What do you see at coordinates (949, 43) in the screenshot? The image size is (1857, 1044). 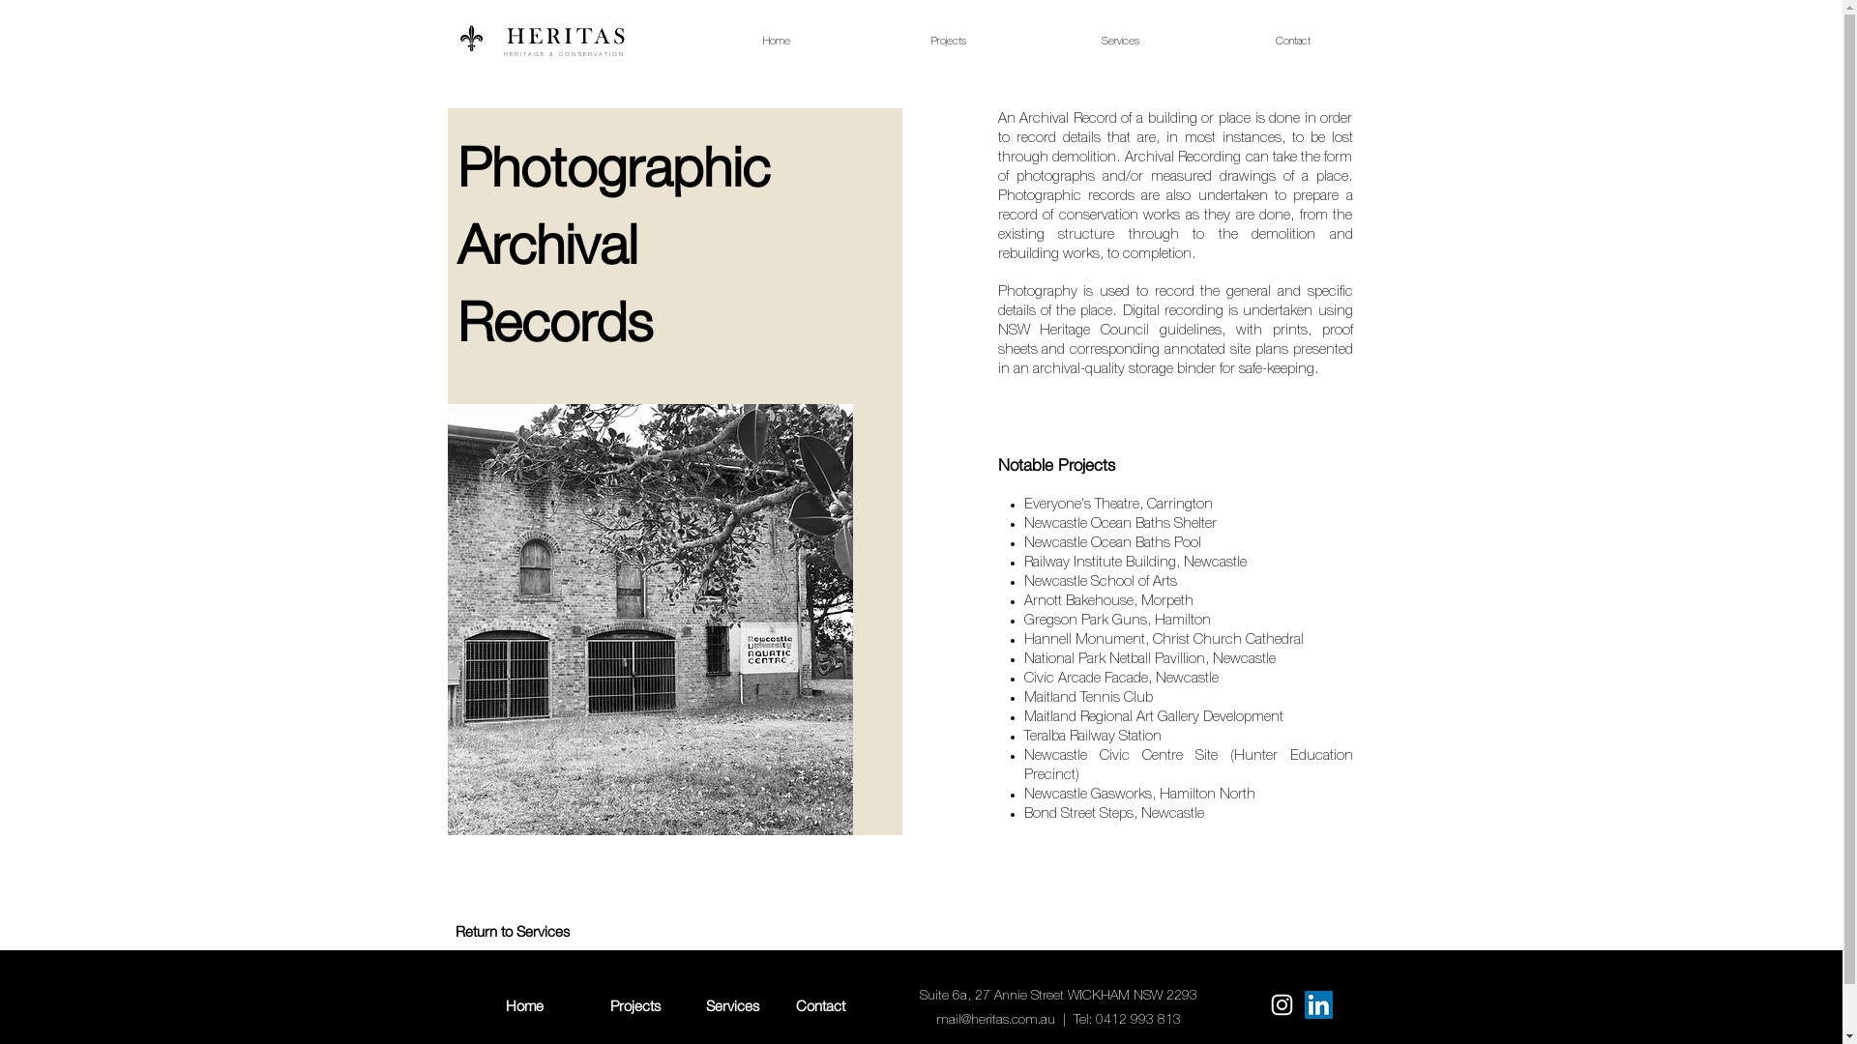 I see `Projects` at bounding box center [949, 43].